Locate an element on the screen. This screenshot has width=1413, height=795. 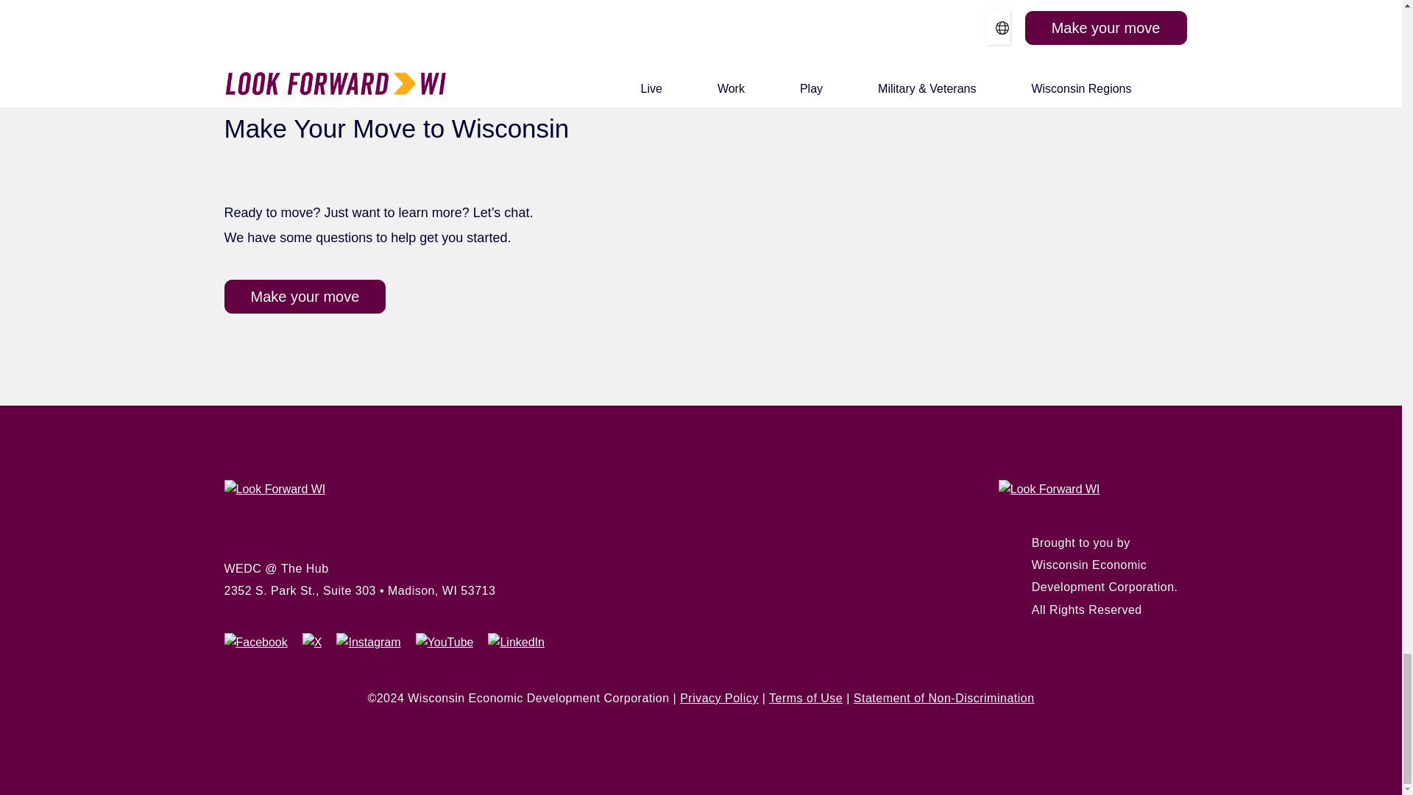
Privacy Policy is located at coordinates (719, 698).